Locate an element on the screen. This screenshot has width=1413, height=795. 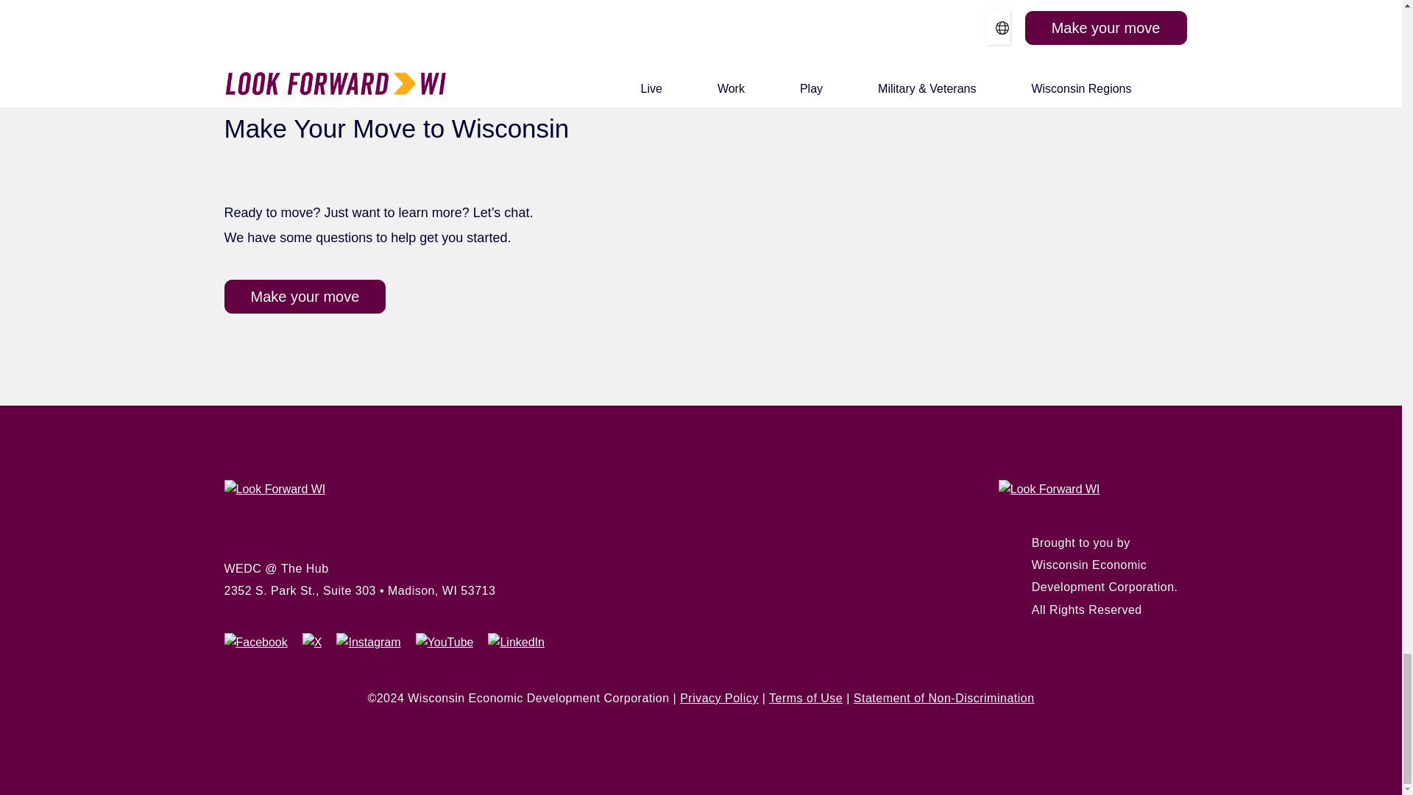
Privacy Policy is located at coordinates (719, 698).